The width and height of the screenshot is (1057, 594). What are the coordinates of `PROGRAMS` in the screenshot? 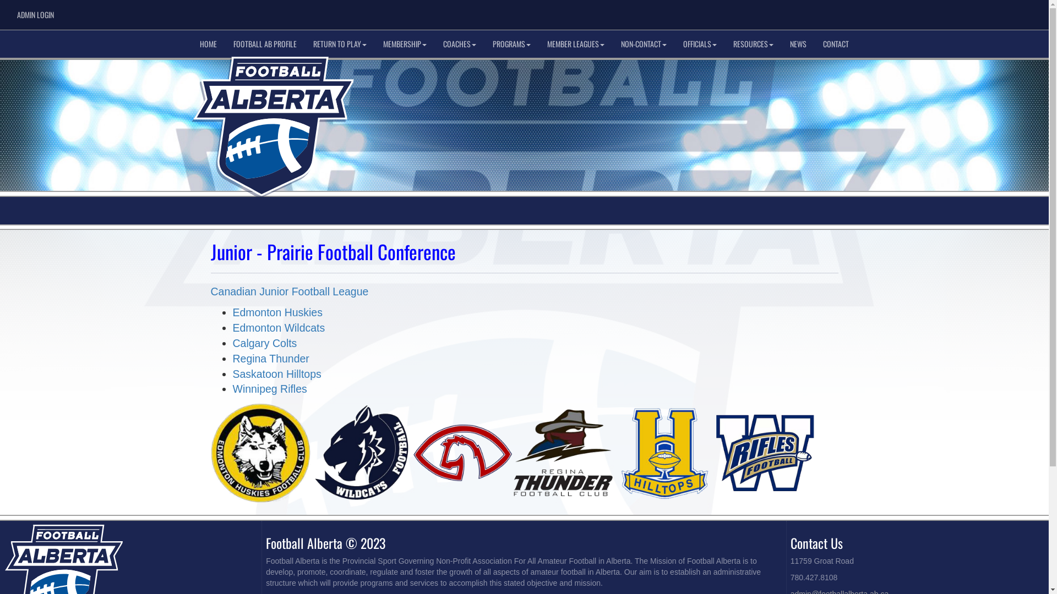 It's located at (512, 44).